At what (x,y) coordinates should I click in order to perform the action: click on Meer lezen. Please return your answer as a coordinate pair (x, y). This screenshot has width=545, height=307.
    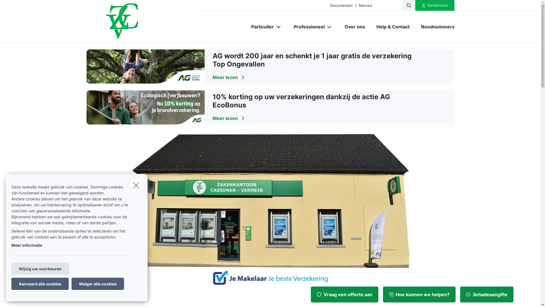
    Looking at the image, I should click on (228, 118).